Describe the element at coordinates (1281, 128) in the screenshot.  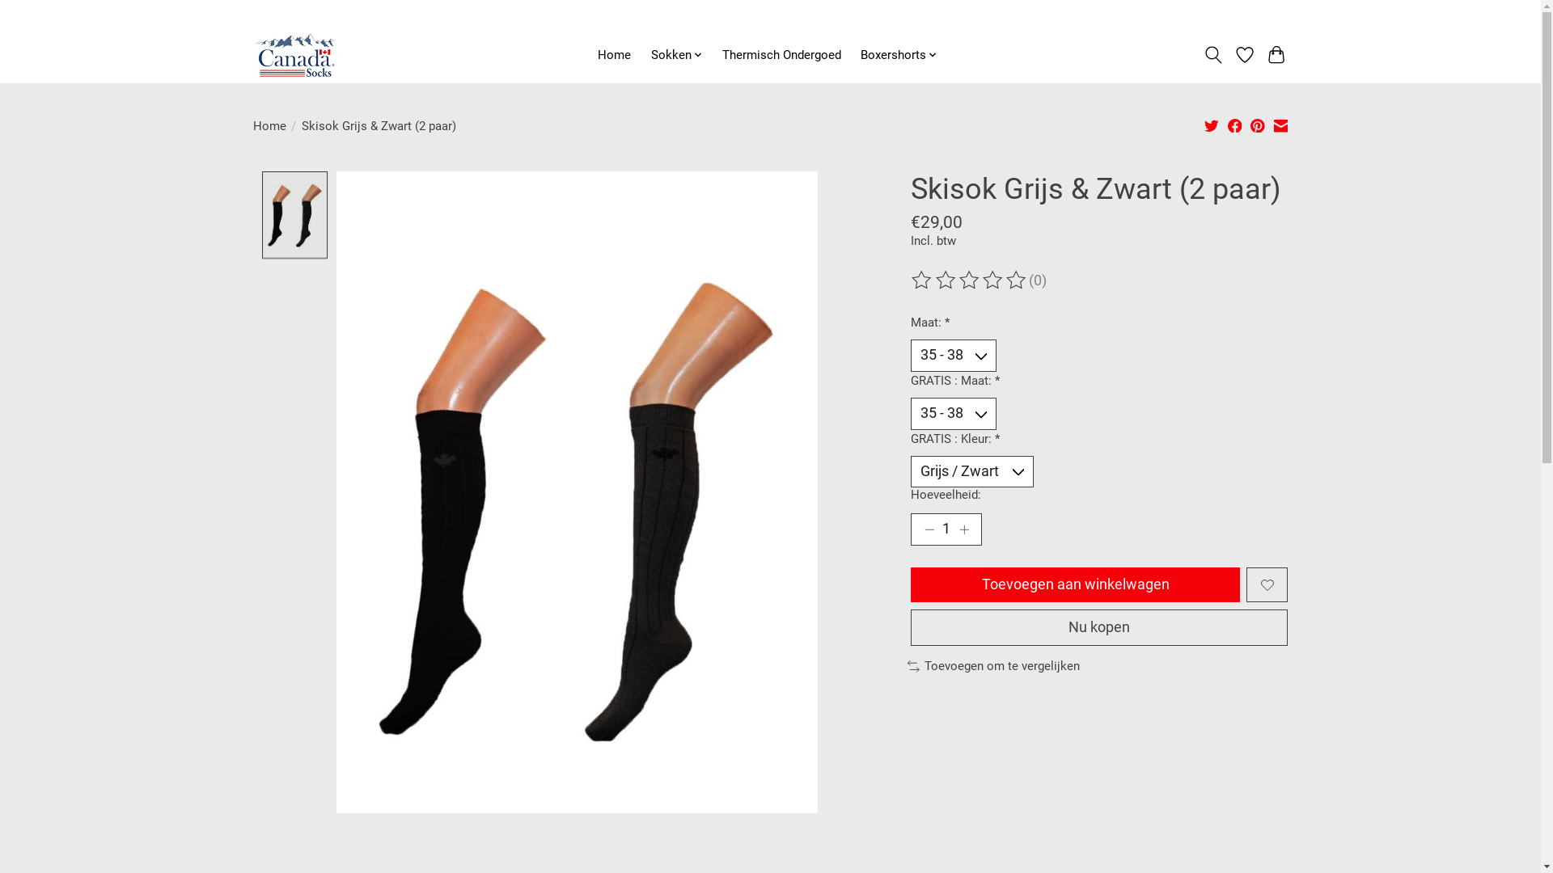
I see `Share by Email` at that location.